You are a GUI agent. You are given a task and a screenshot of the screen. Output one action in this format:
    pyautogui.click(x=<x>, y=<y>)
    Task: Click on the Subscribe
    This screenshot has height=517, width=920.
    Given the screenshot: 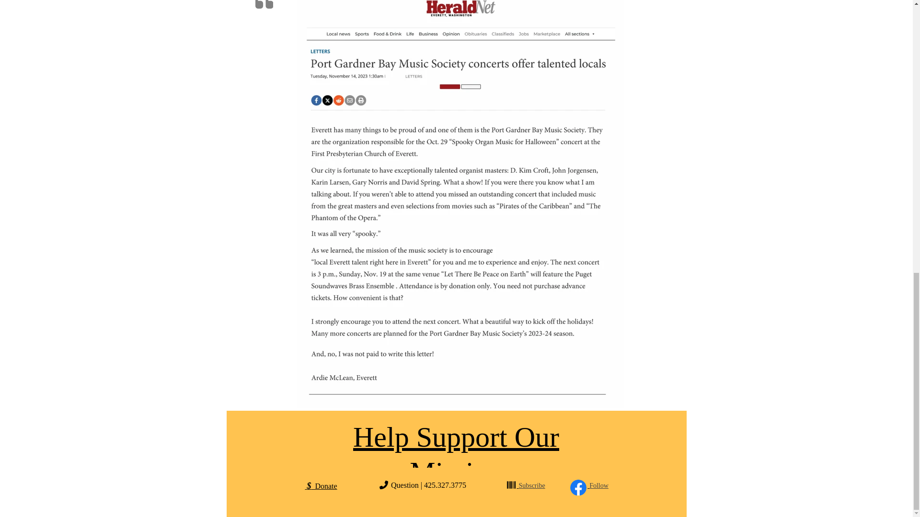 What is the action you would take?
    pyautogui.click(x=531, y=485)
    